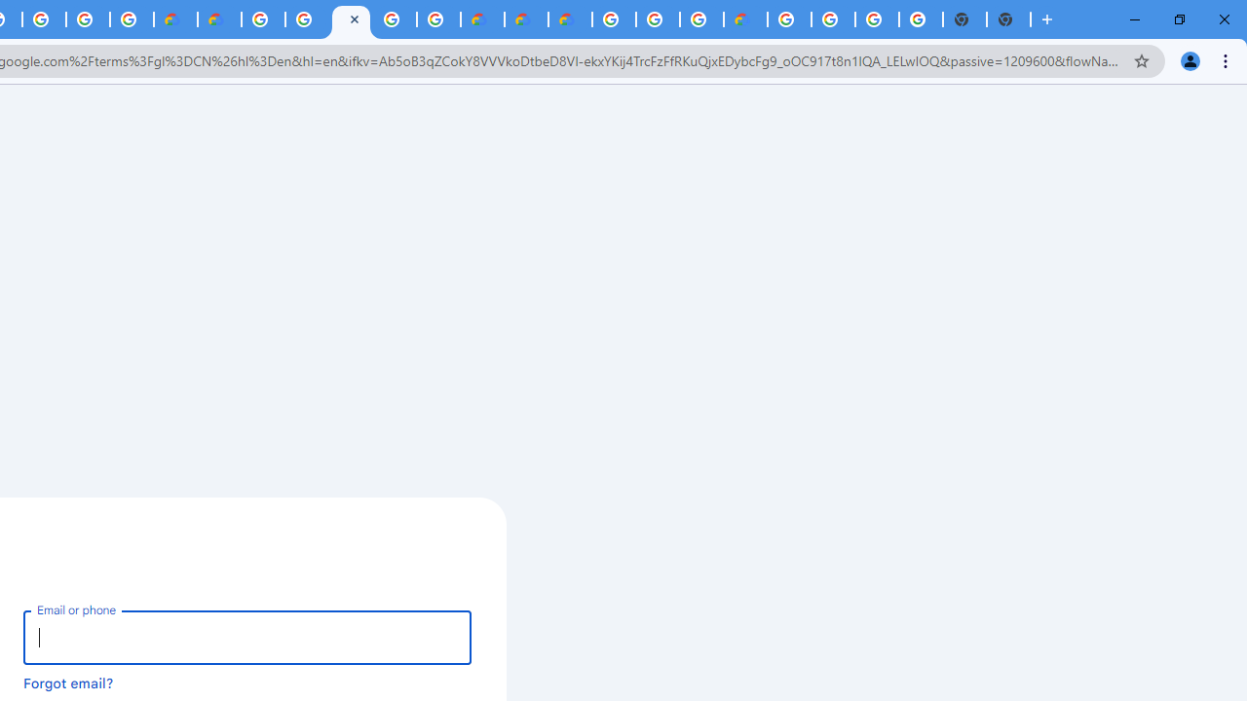 The image size is (1247, 701). What do you see at coordinates (247, 637) in the screenshot?
I see `Email or phone` at bounding box center [247, 637].